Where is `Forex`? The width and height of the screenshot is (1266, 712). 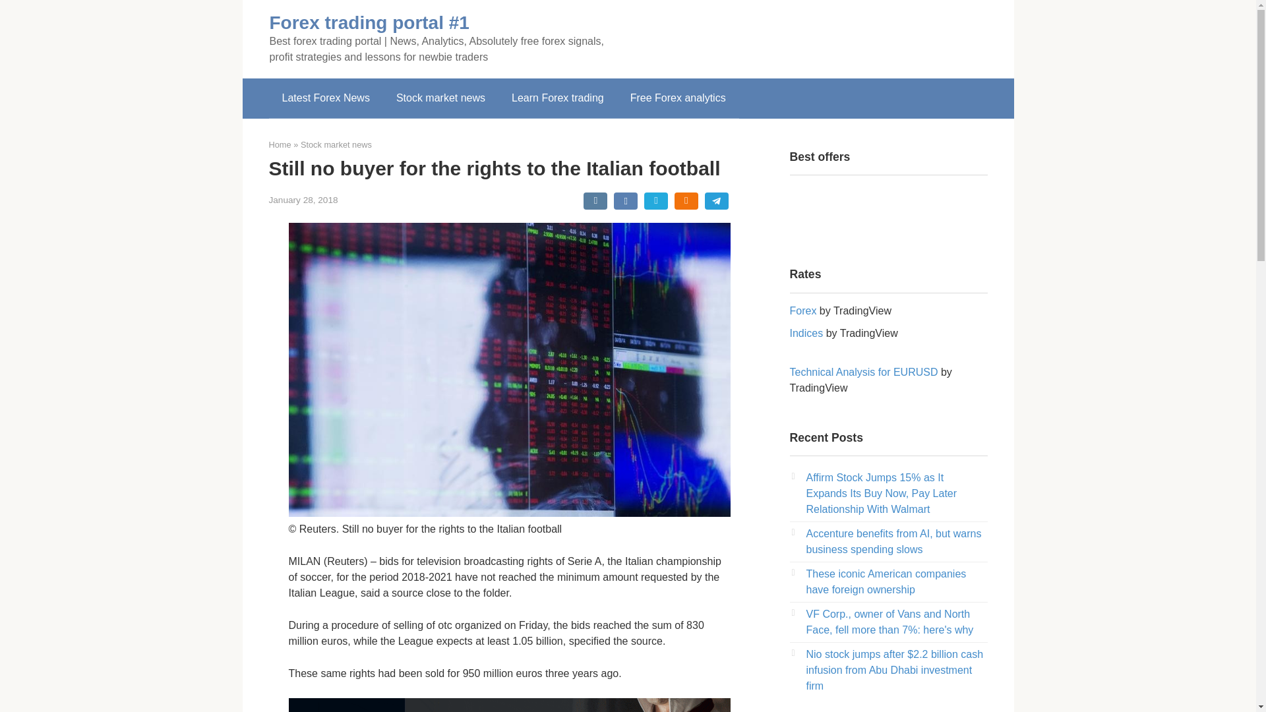
Forex is located at coordinates (803, 311).